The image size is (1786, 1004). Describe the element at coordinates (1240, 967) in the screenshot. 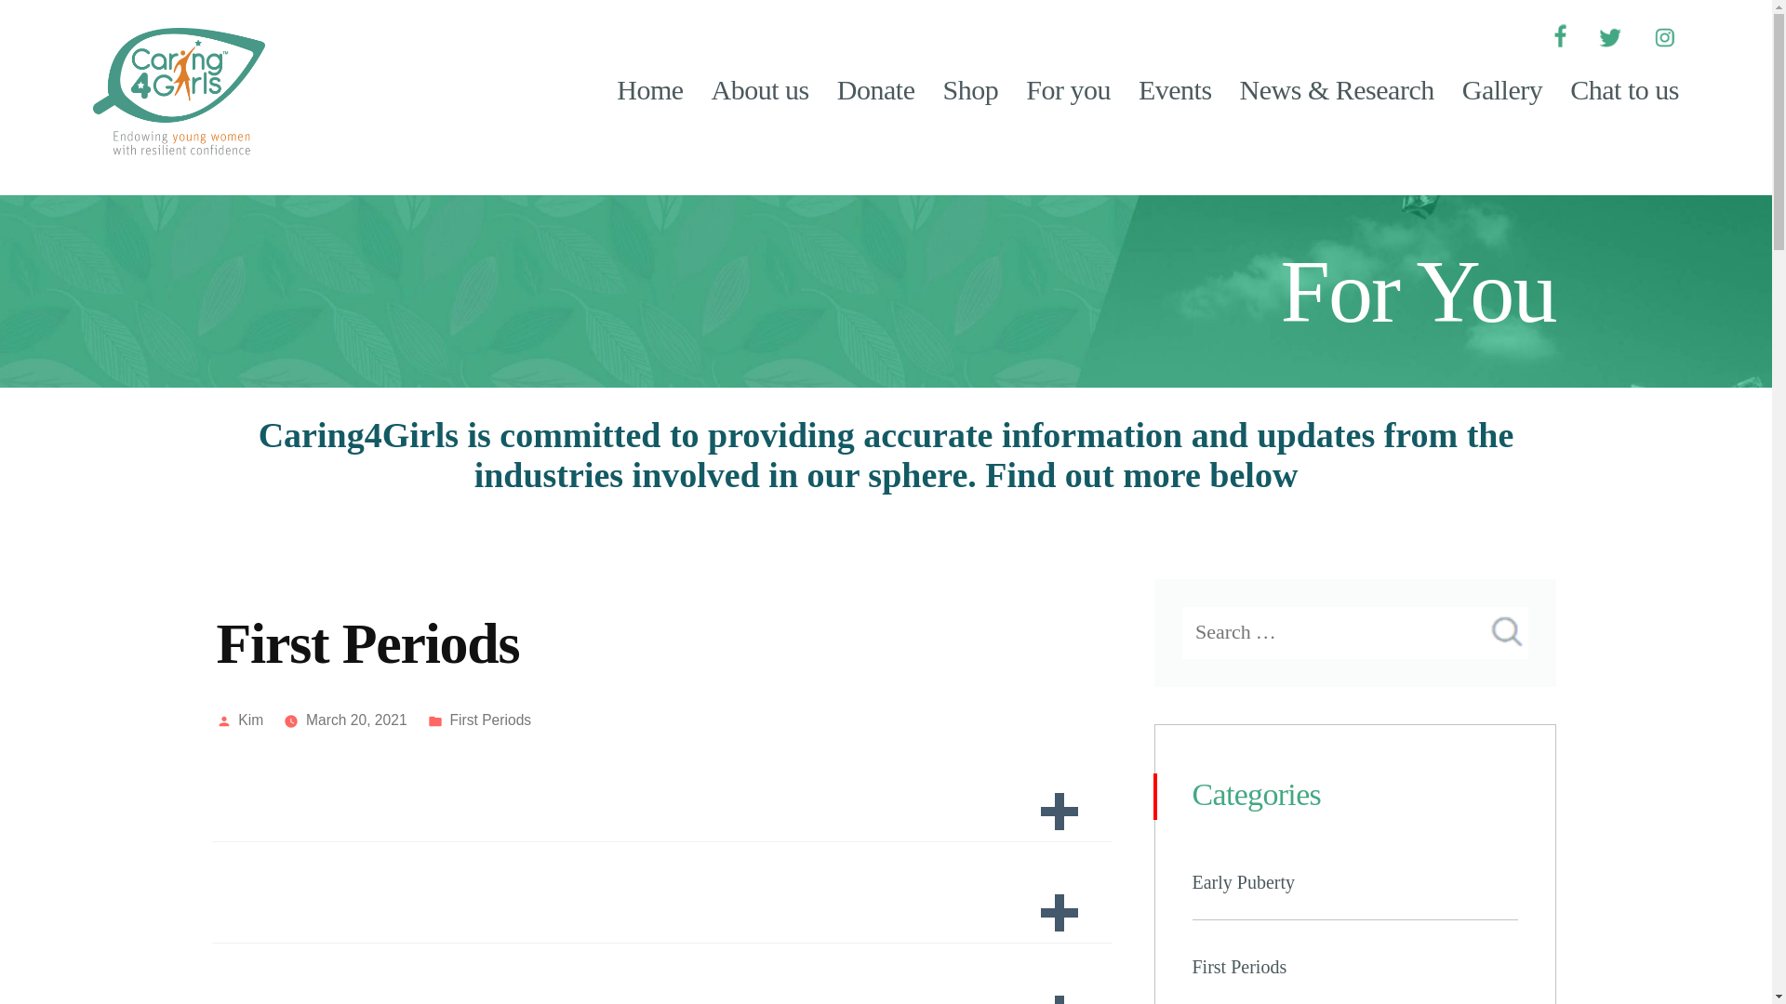

I see `First Periods` at that location.